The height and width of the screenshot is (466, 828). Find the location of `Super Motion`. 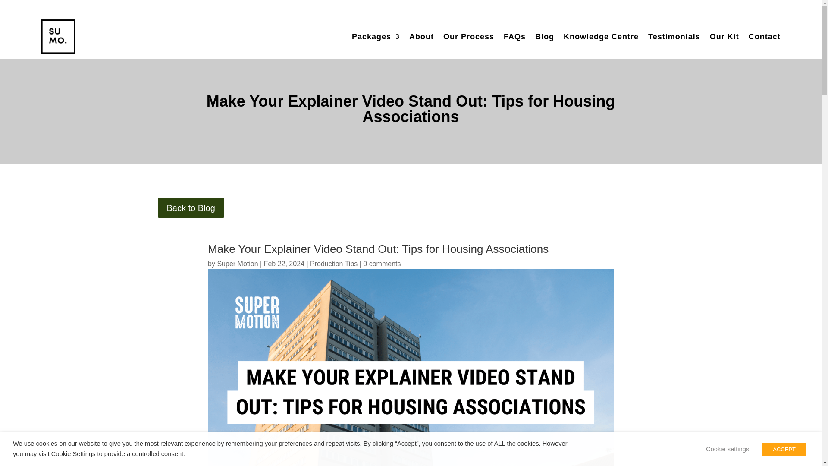

Super Motion is located at coordinates (237, 263).